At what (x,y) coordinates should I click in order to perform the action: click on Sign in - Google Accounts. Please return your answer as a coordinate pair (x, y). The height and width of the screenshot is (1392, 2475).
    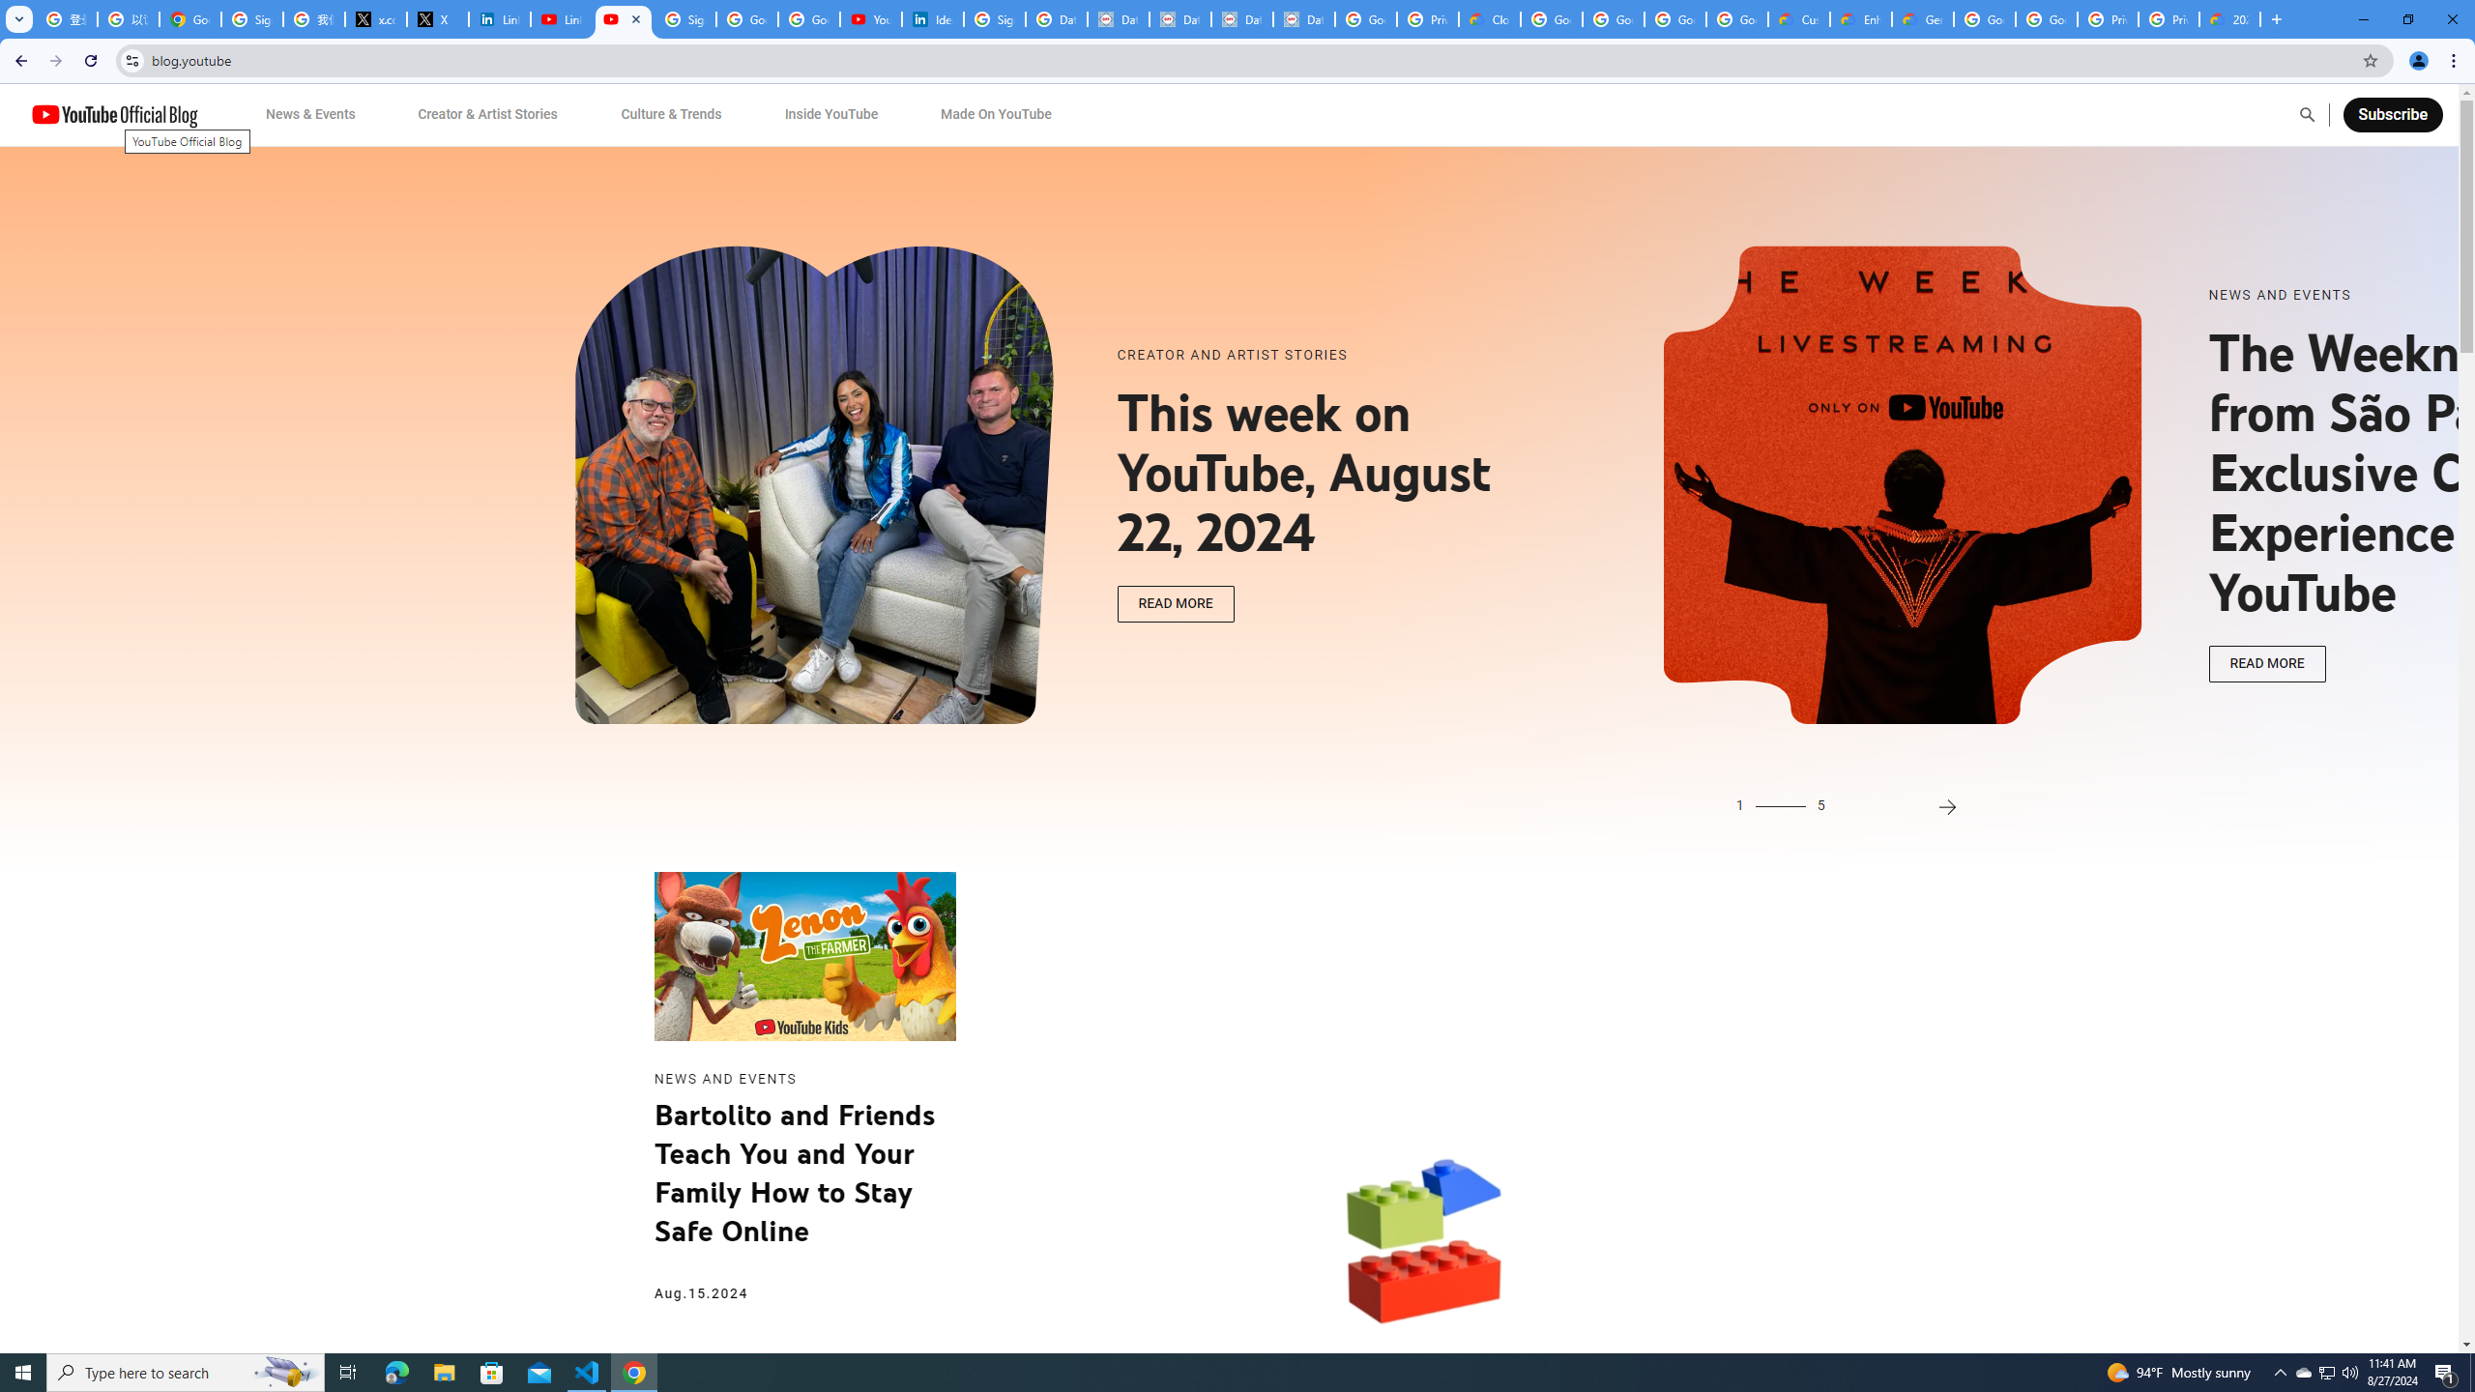
    Looking at the image, I should click on (685, 19).